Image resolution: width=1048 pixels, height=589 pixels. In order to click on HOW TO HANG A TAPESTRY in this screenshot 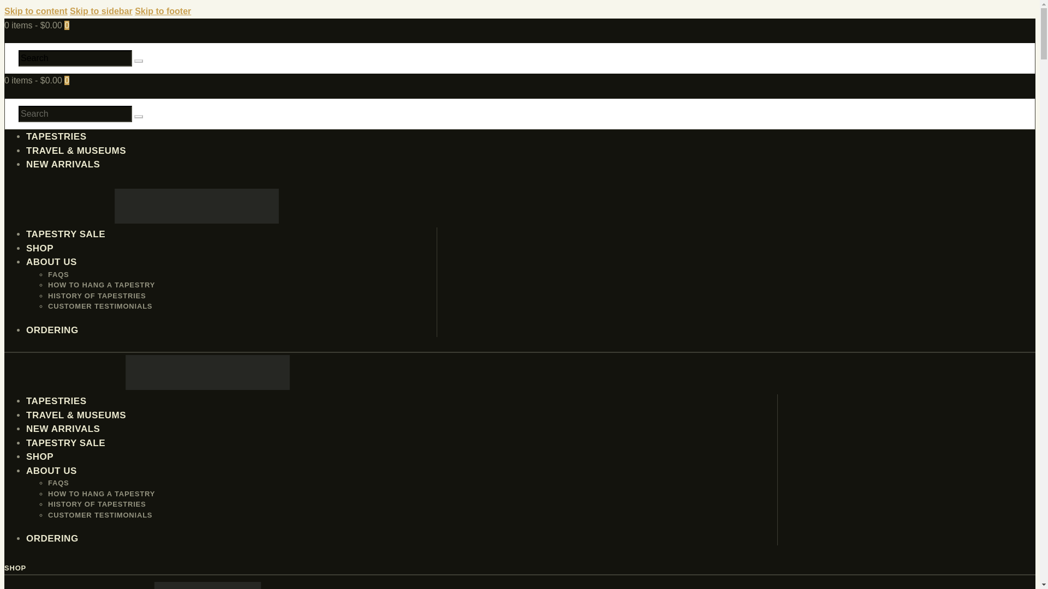, I will do `click(102, 285)`.